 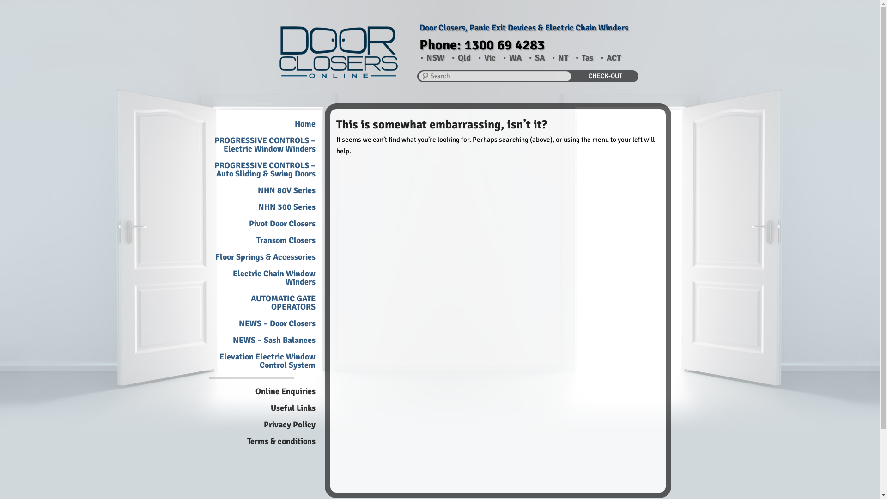 I want to click on Pivot Door Closers, so click(x=282, y=224).